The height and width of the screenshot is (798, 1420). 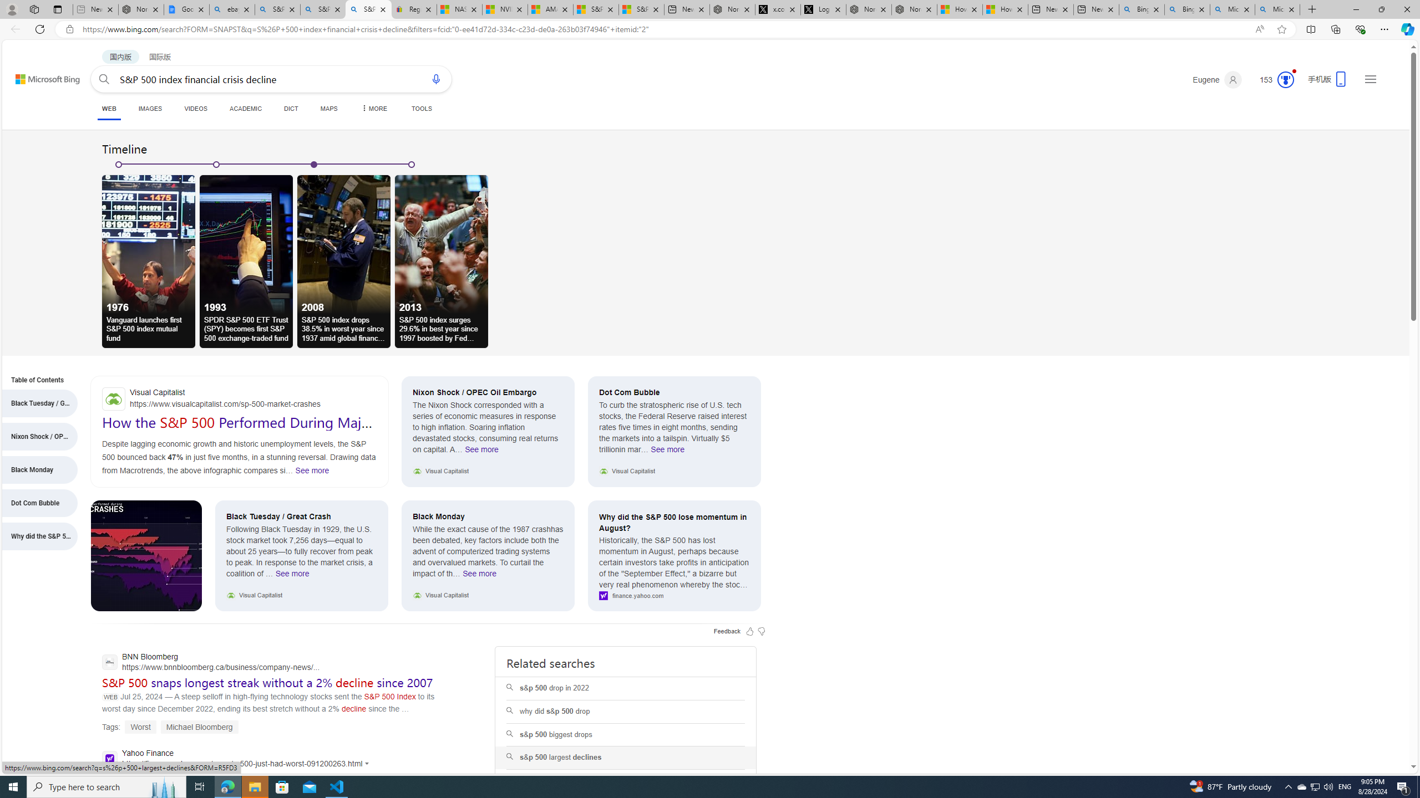 I want to click on s&p 500 index historical drops, so click(x=625, y=781).